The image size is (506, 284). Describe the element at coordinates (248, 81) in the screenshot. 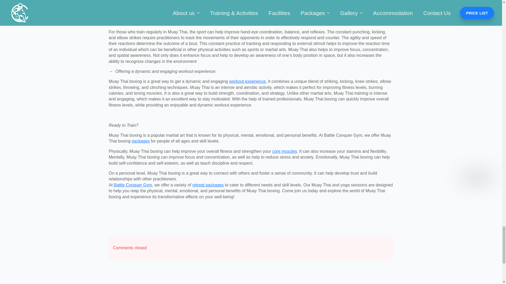

I see `workout experience.` at that location.